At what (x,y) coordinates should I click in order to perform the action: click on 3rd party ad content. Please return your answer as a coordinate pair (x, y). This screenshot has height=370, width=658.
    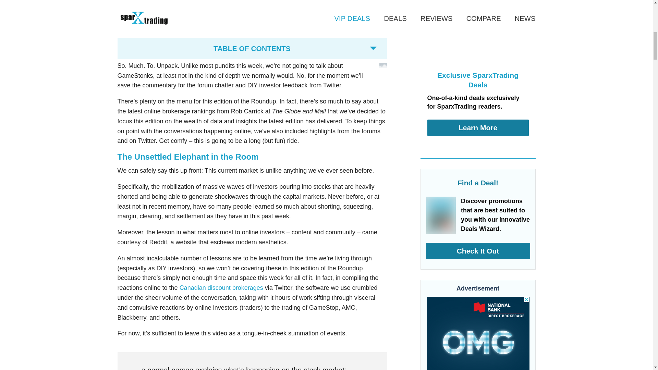
    Looking at the image, I should click on (478, 333).